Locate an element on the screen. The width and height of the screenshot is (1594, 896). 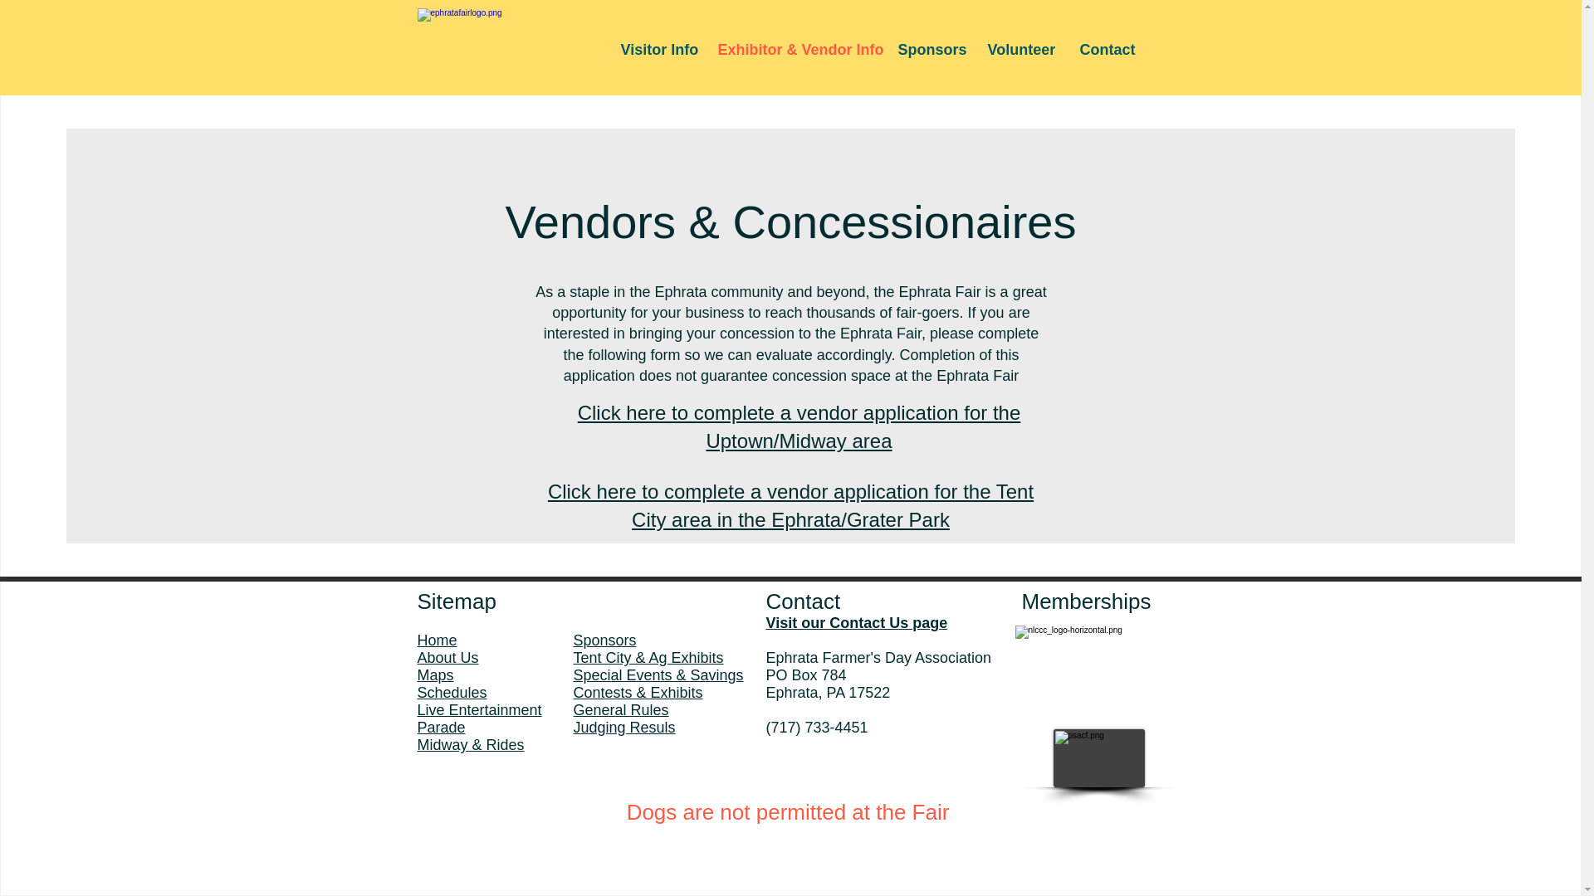
Live Entertainment is located at coordinates (478, 710).